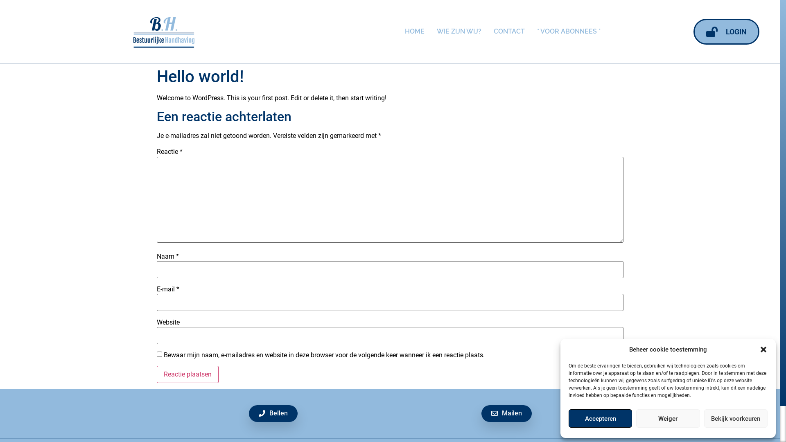 This screenshot has height=442, width=786. Describe the element at coordinates (726, 32) in the screenshot. I see `LOGIN` at that location.